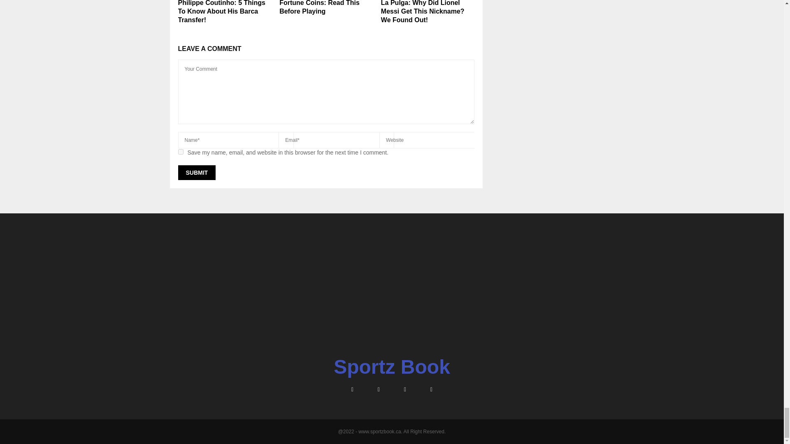 This screenshot has width=790, height=444. I want to click on Fortune Coins: Read This Before Playing, so click(319, 7).